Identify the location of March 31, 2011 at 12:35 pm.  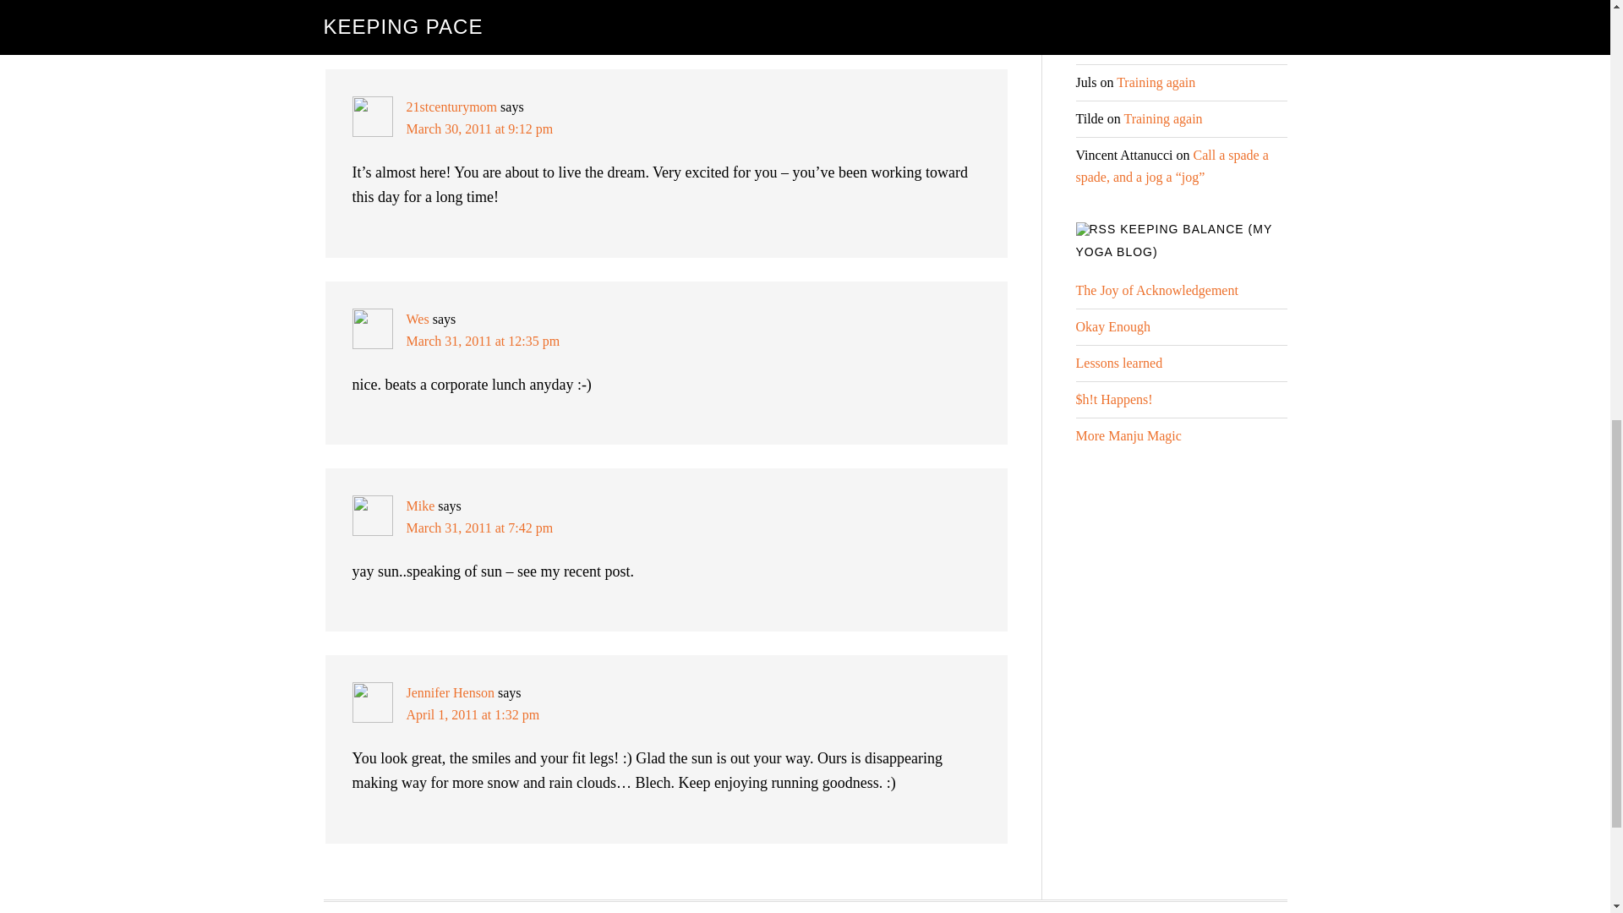
(483, 341).